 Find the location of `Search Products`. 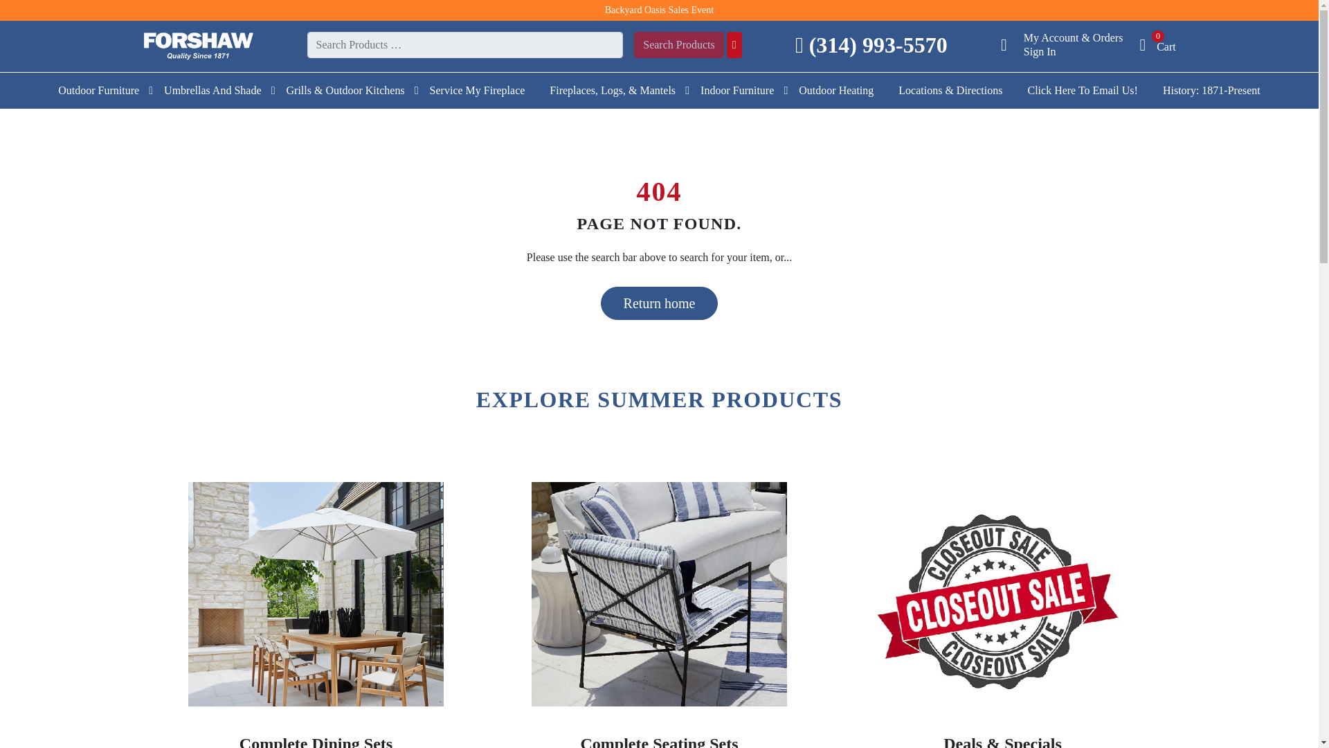

Search Products is located at coordinates (678, 45).